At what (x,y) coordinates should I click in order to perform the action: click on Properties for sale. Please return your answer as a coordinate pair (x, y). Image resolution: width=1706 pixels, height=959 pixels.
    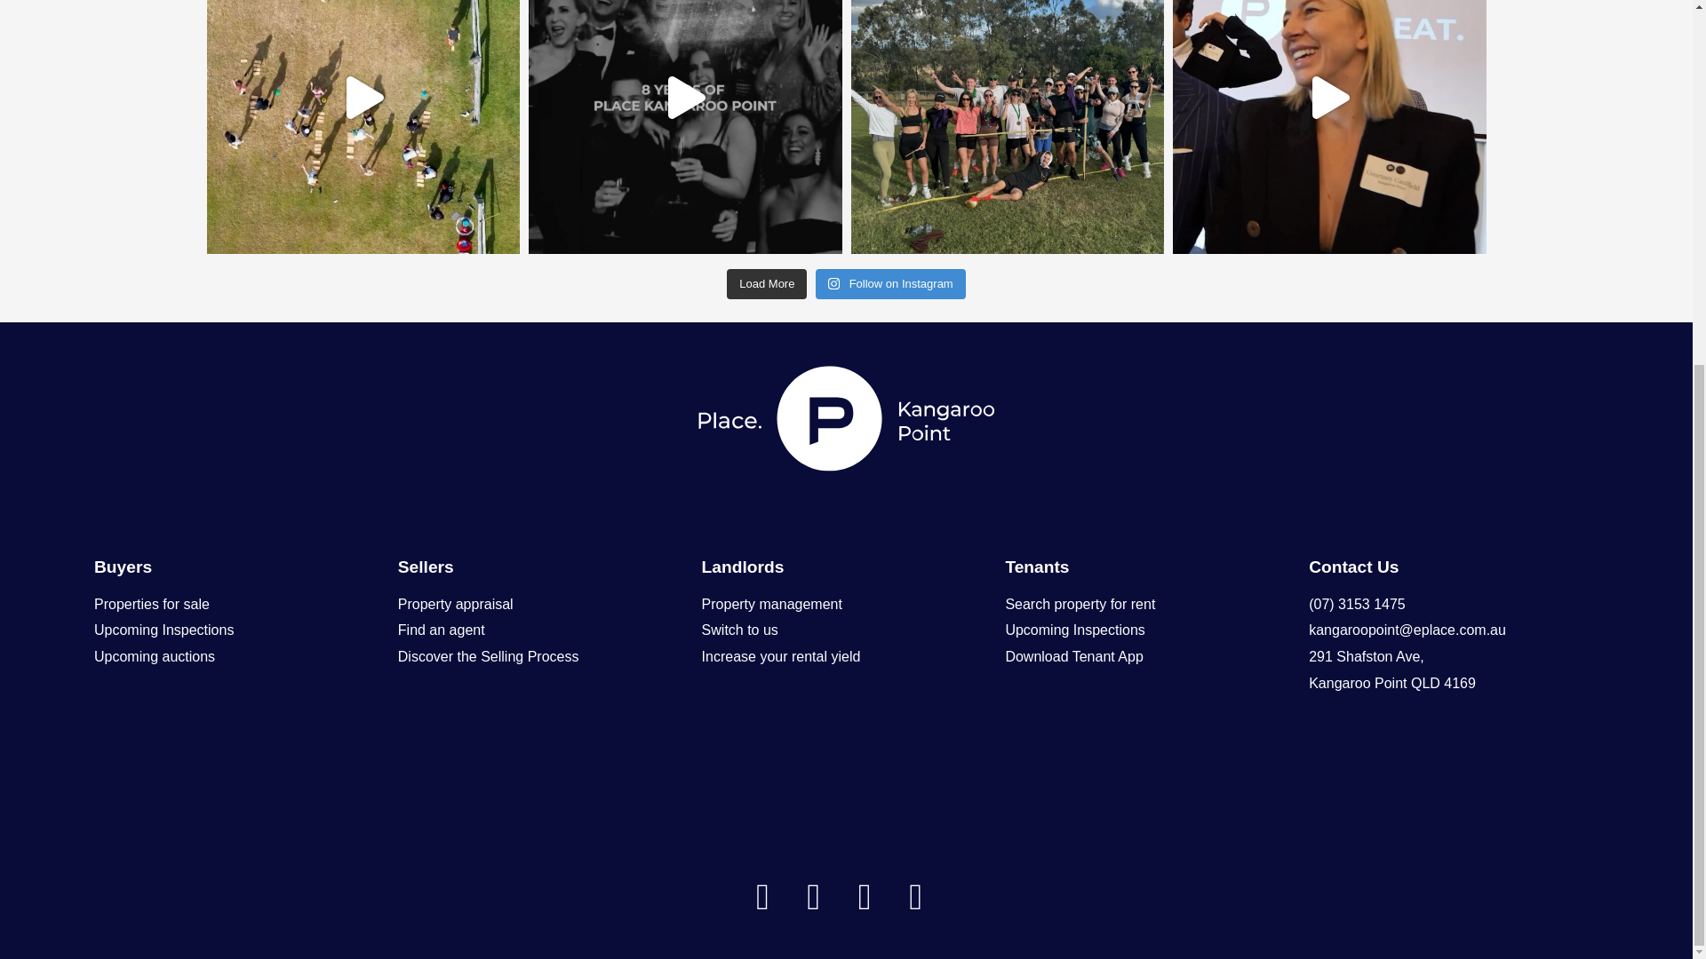
    Looking at the image, I should click on (151, 604).